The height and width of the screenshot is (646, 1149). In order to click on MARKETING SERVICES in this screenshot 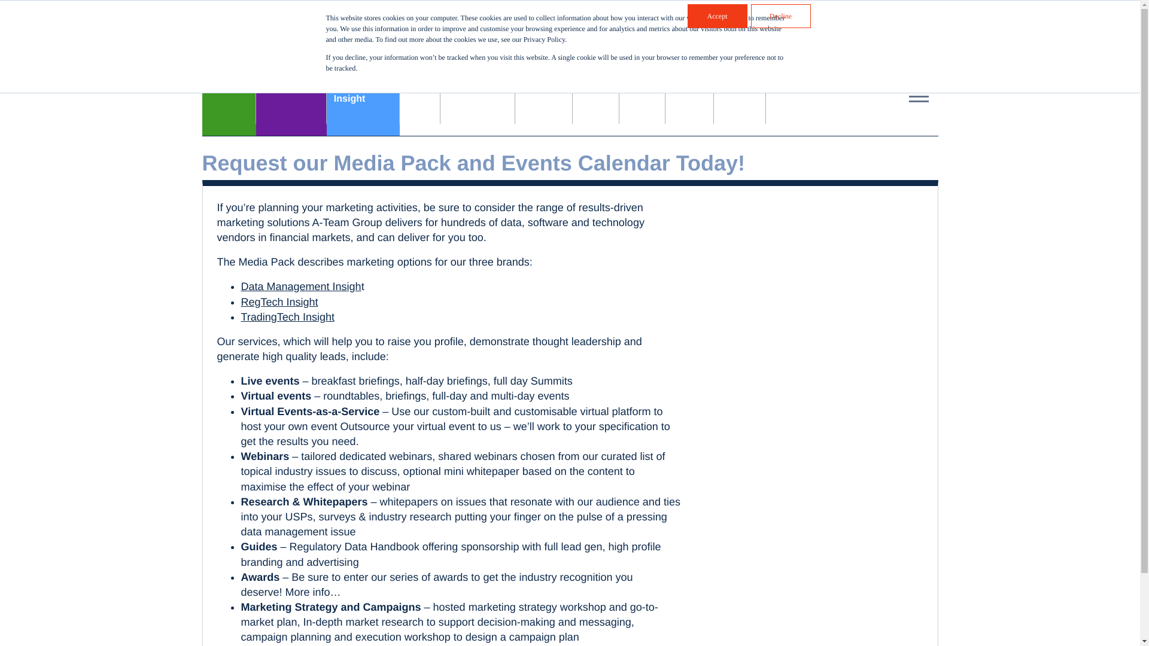, I will do `click(363, 98)`.